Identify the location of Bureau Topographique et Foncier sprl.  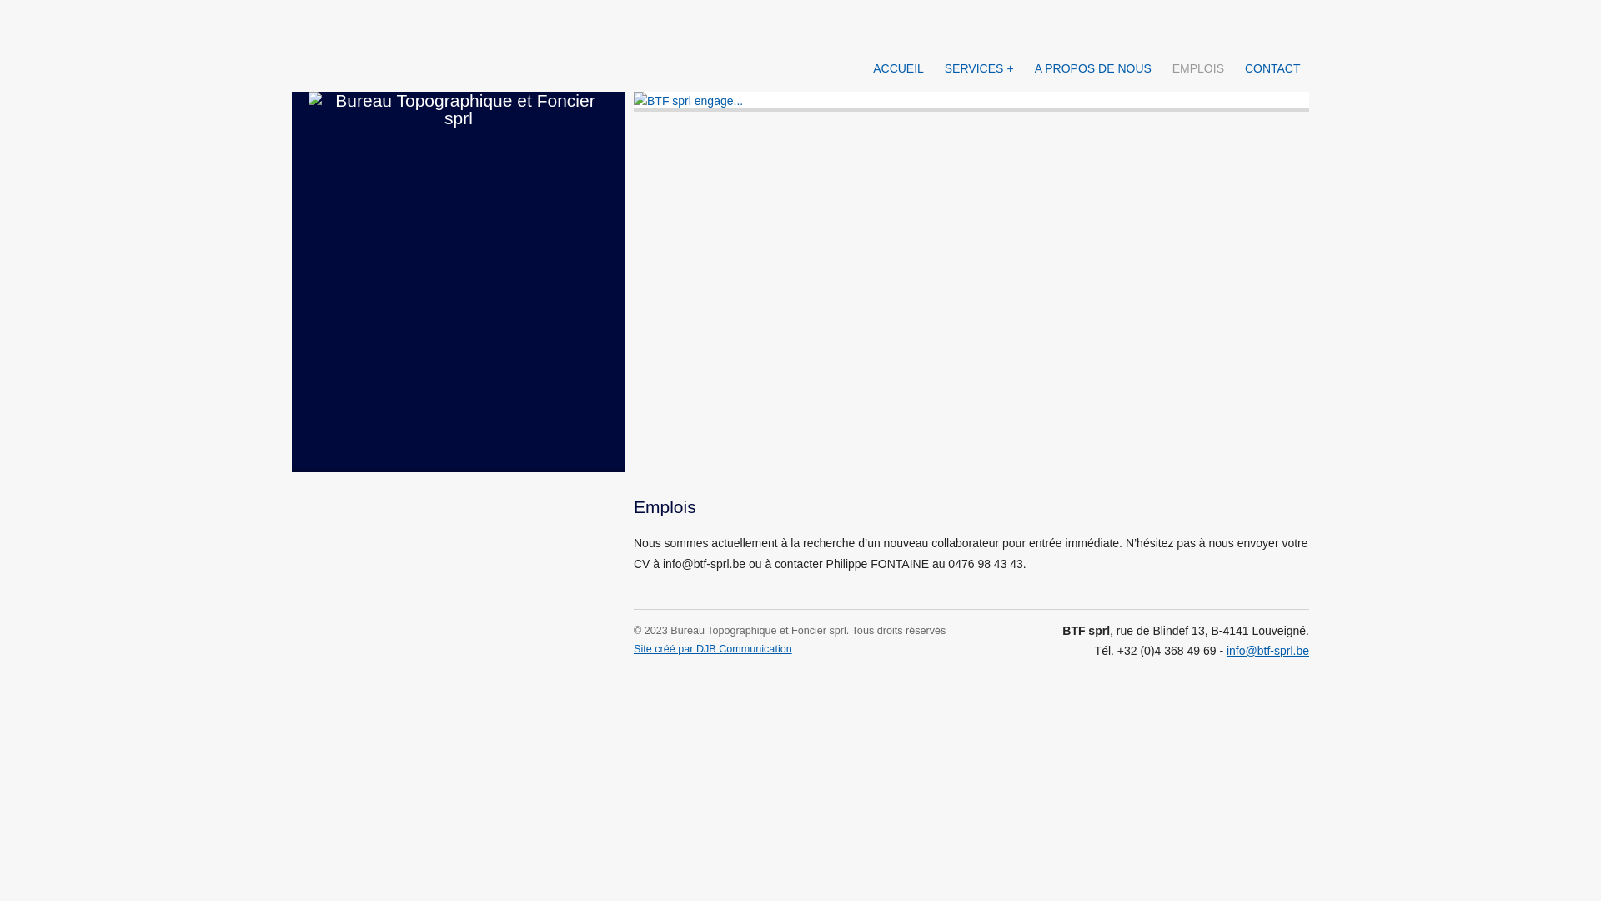
(459, 282).